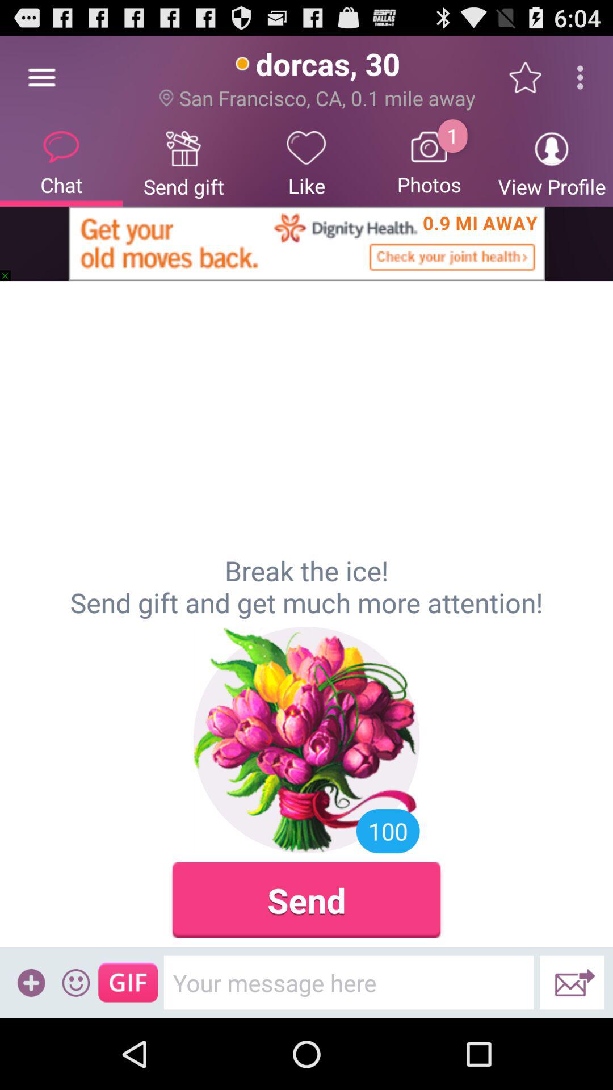  I want to click on select item below the chat item, so click(306, 244).